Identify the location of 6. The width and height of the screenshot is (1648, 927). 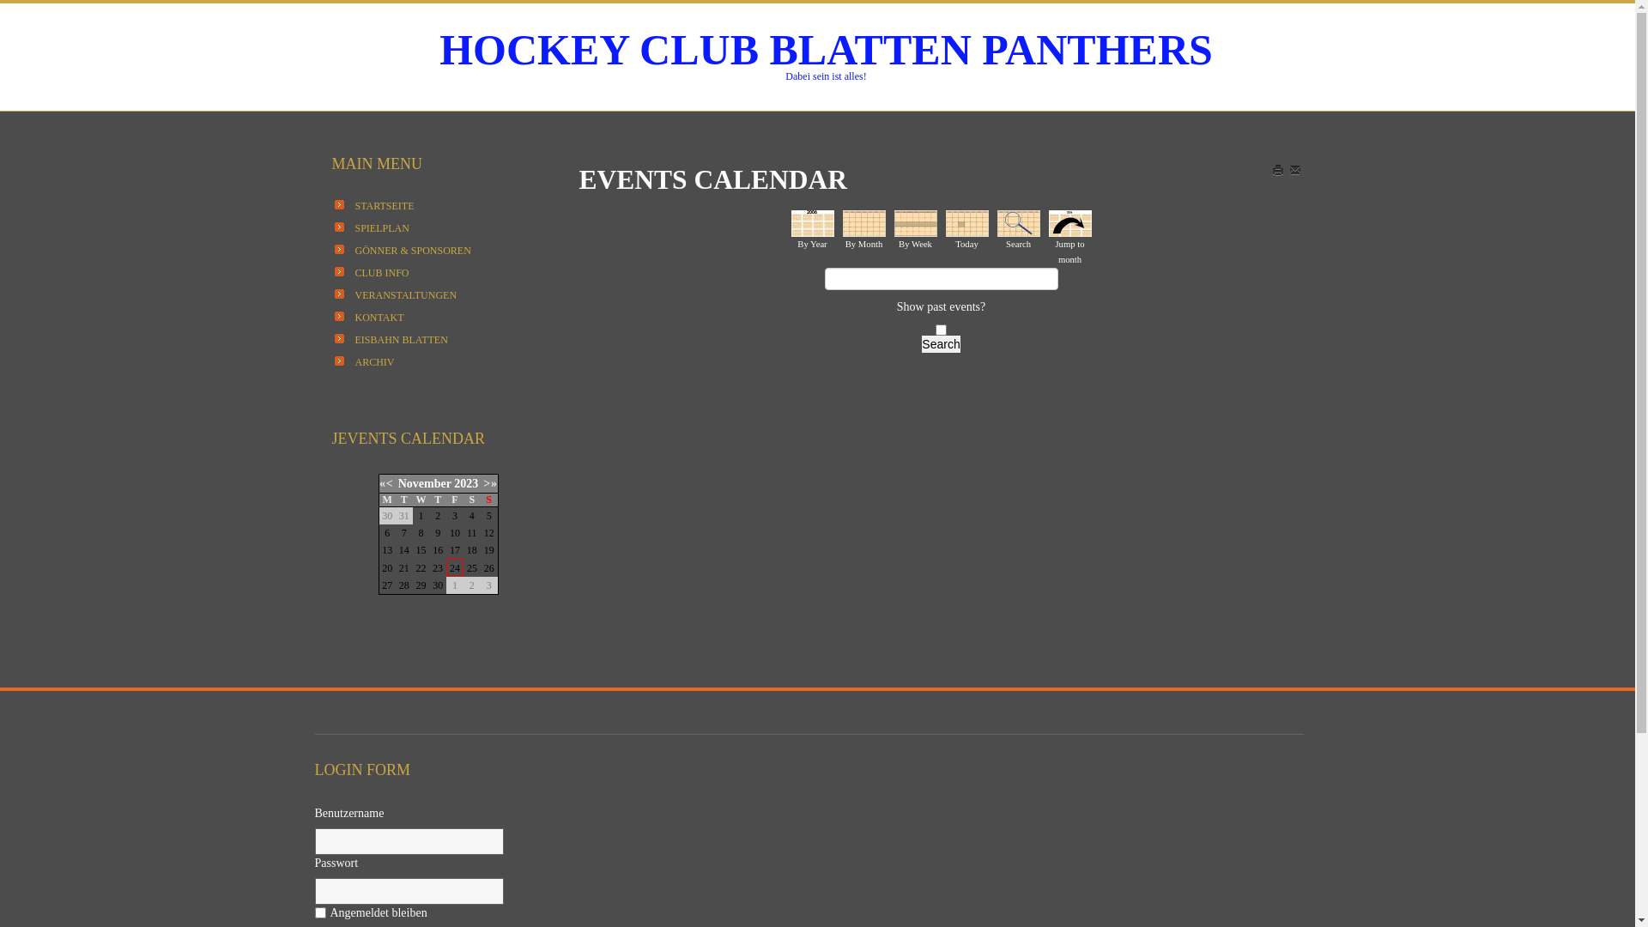
(387, 533).